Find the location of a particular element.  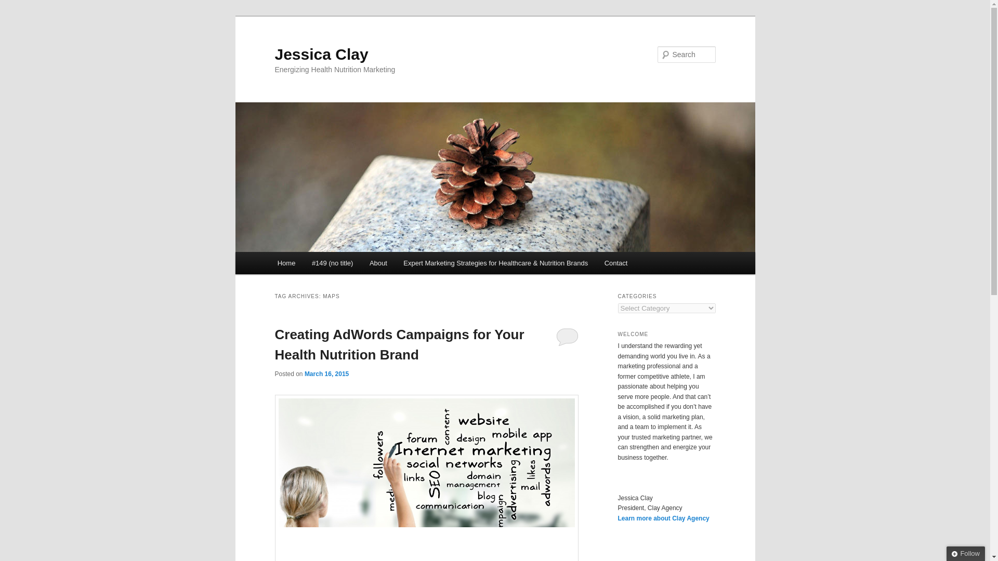

About is located at coordinates (378, 263).